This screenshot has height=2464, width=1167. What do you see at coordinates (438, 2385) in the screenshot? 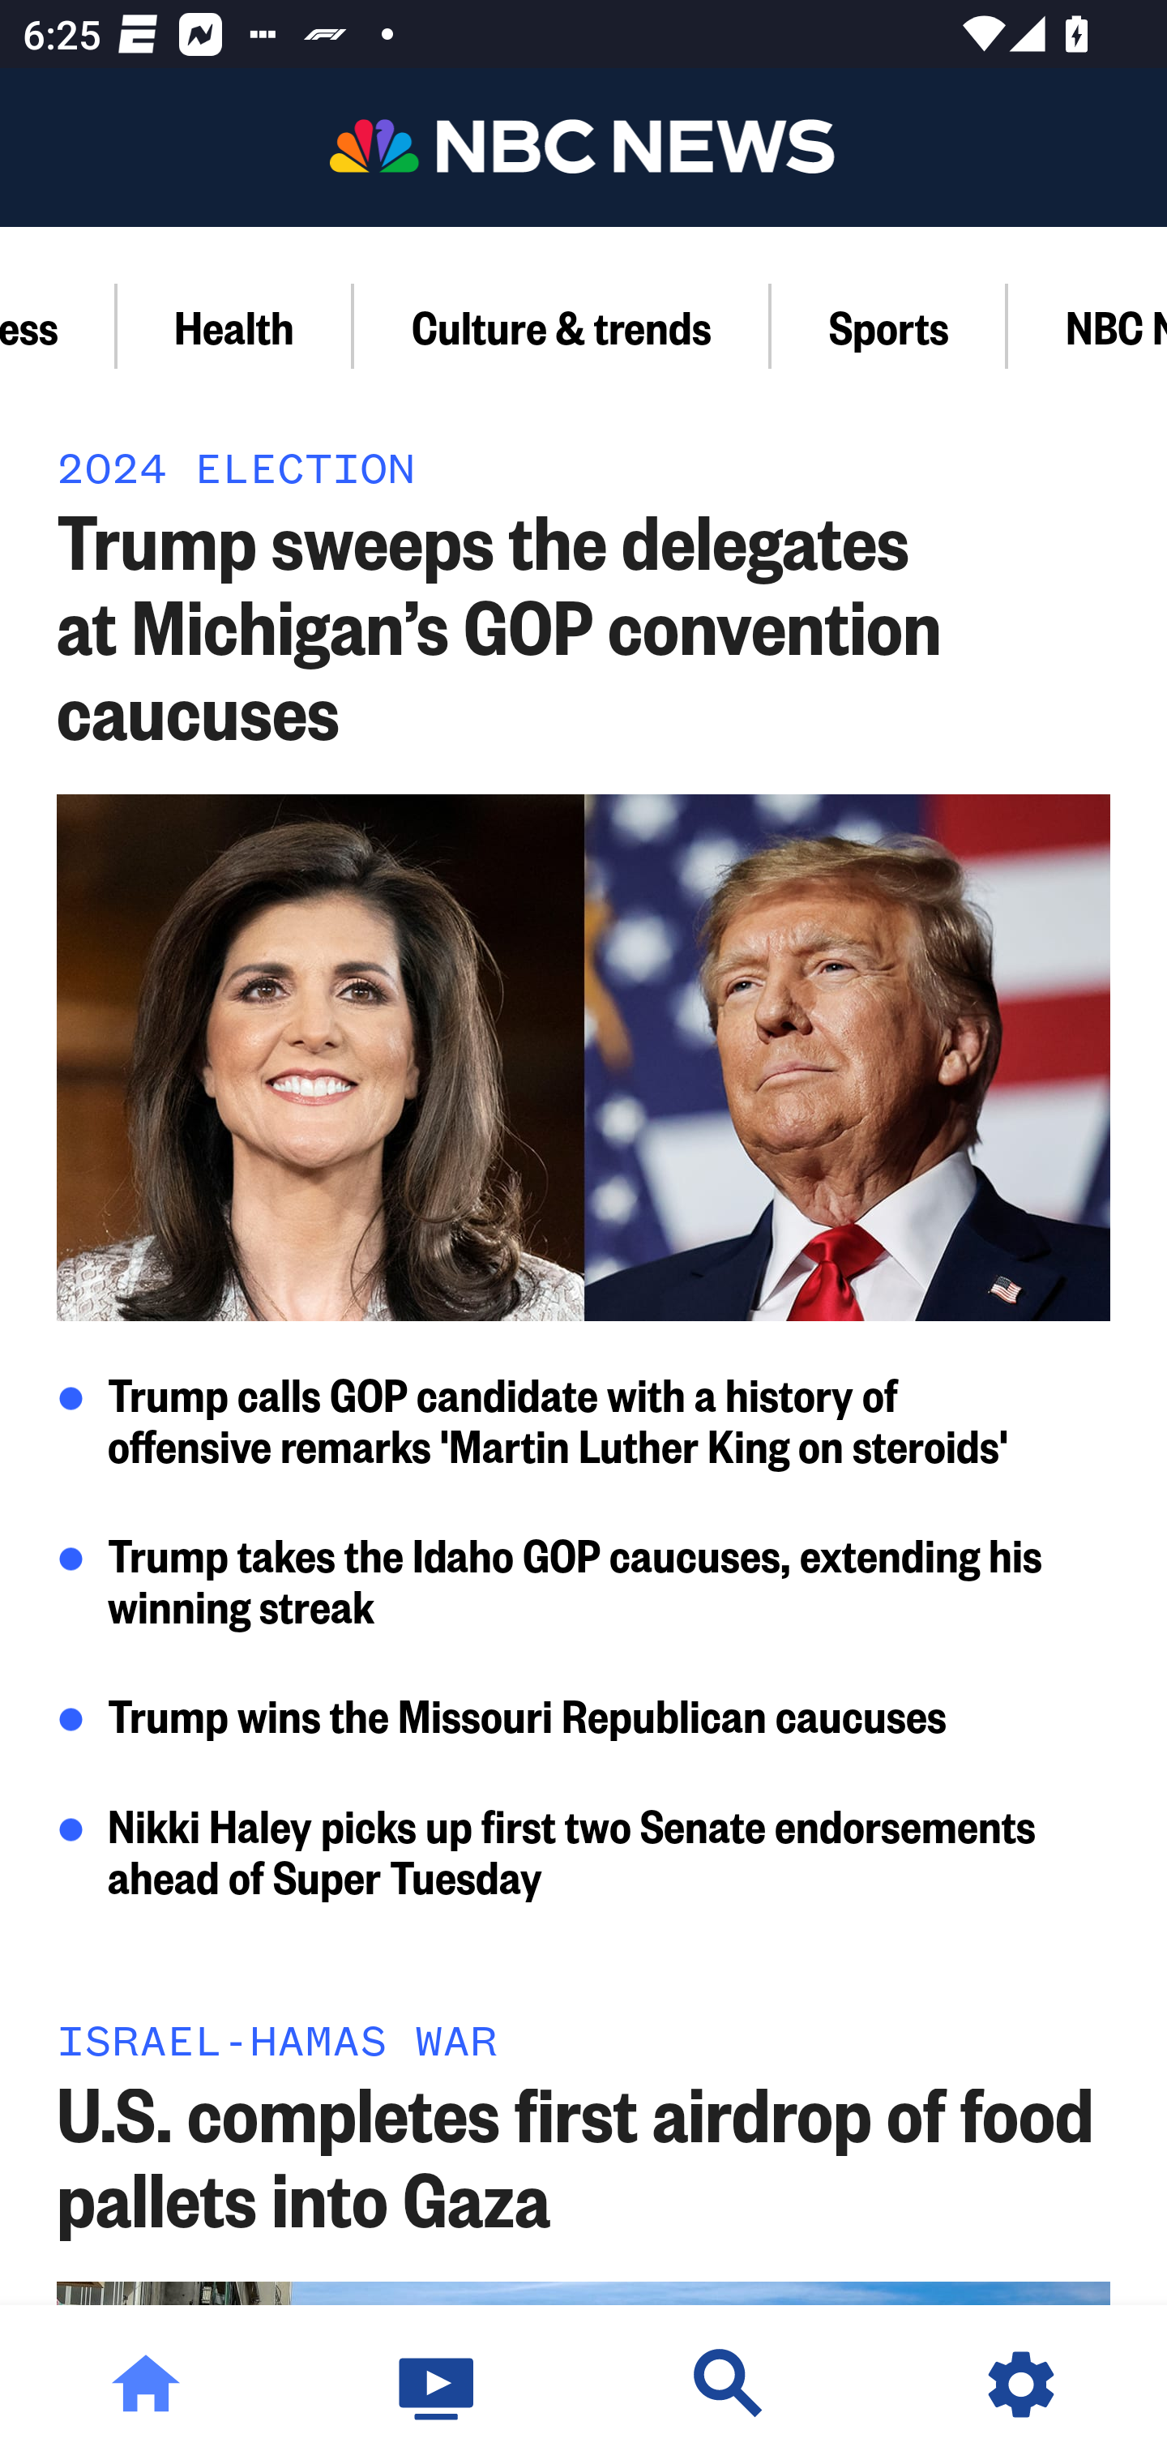
I see `Watch` at bounding box center [438, 2385].